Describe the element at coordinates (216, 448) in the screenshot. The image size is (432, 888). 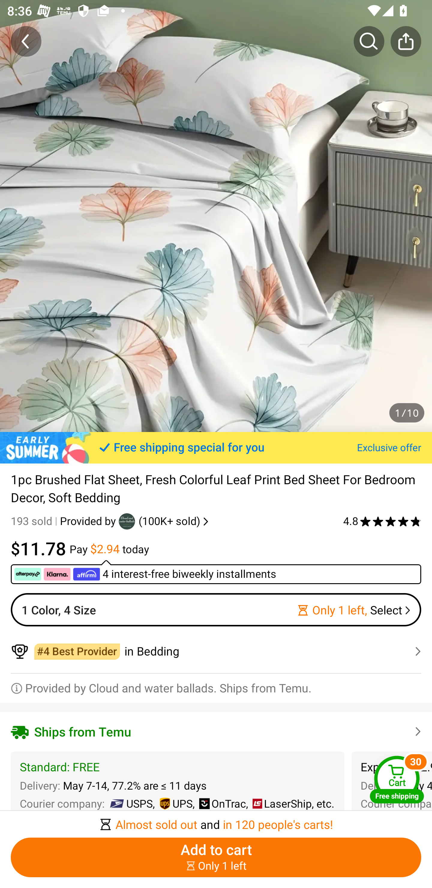
I see `Free shipping special for you Exclusive offer` at that location.